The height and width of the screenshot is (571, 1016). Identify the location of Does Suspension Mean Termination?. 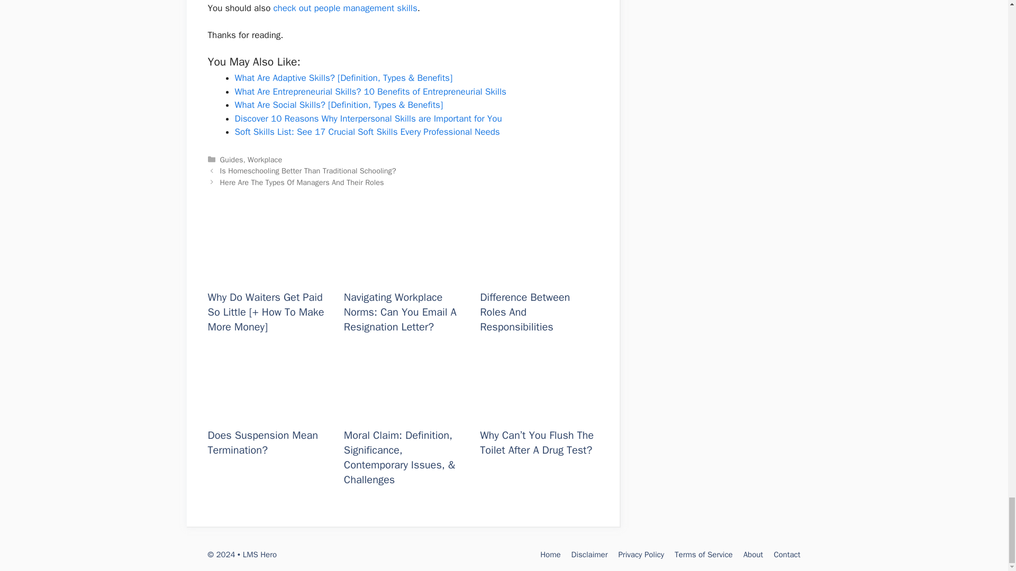
(266, 411).